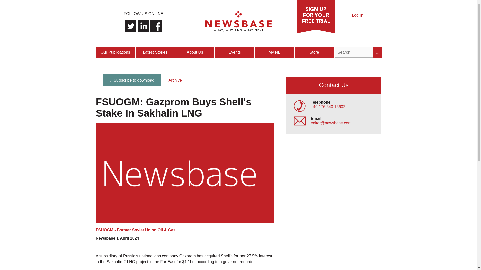 Image resolution: width=481 pixels, height=270 pixels. I want to click on Home, so click(238, 32).